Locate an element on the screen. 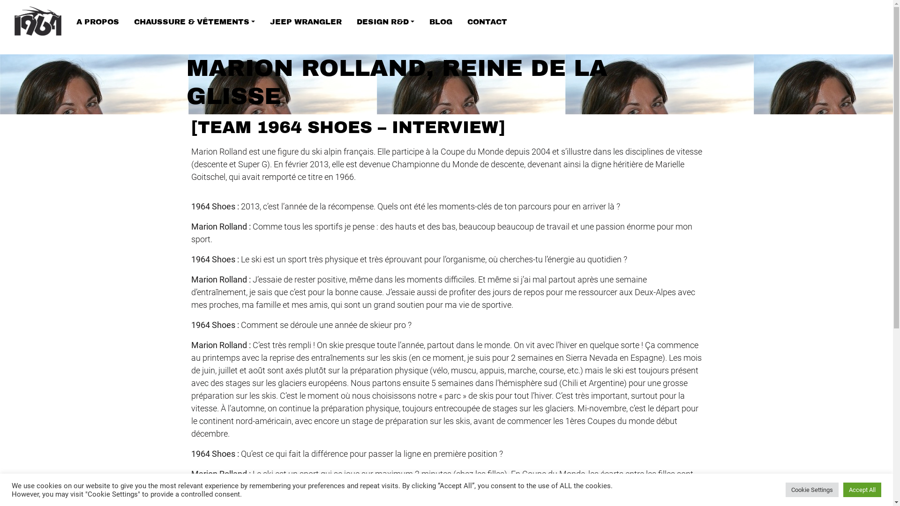 This screenshot has width=900, height=506. BLOG is located at coordinates (441, 22).